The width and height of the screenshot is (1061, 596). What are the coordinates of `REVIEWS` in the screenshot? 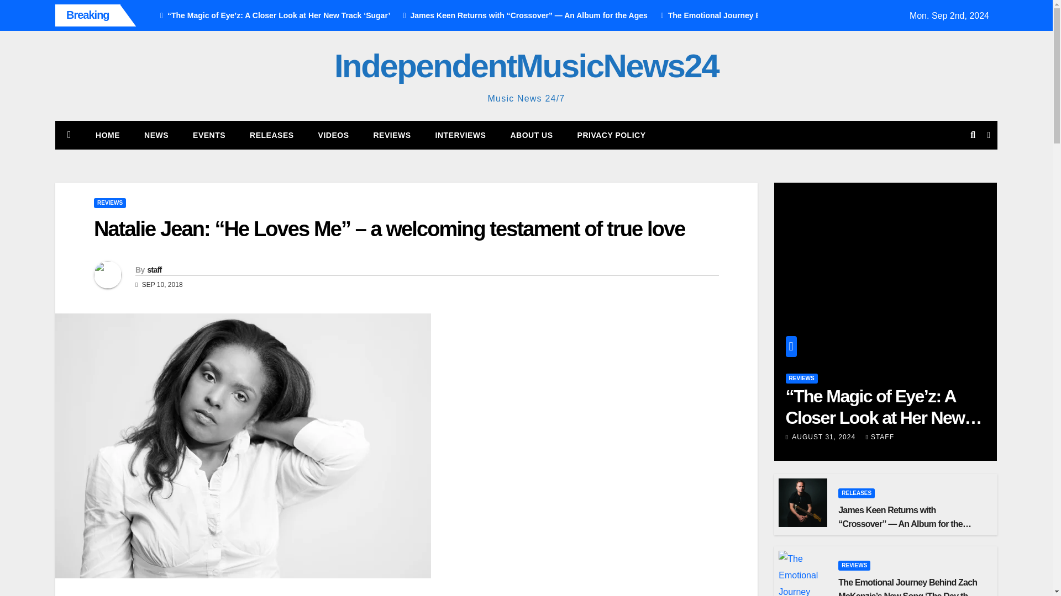 It's located at (391, 135).